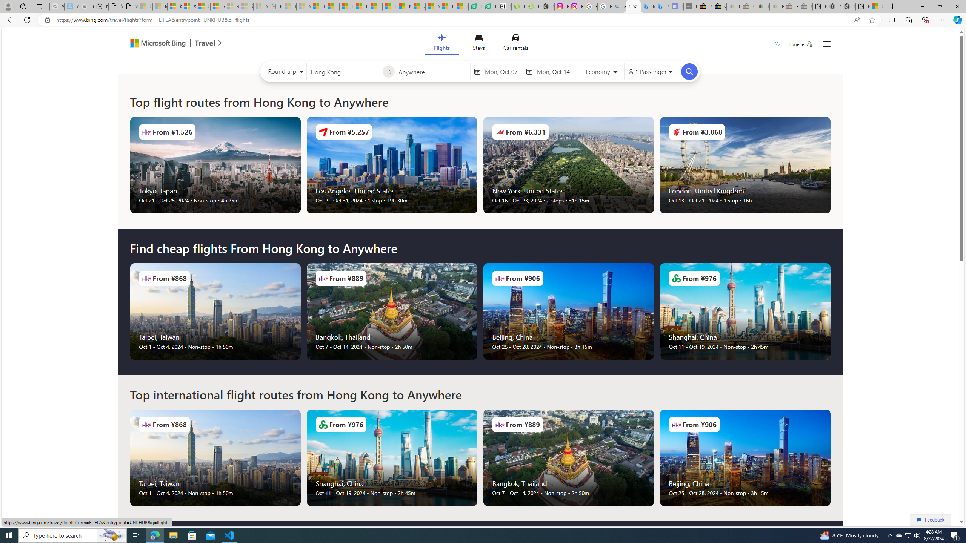  Describe the element at coordinates (160, 6) in the screenshot. I see `Microsoft Services Agreement - Sleeping` at that location.